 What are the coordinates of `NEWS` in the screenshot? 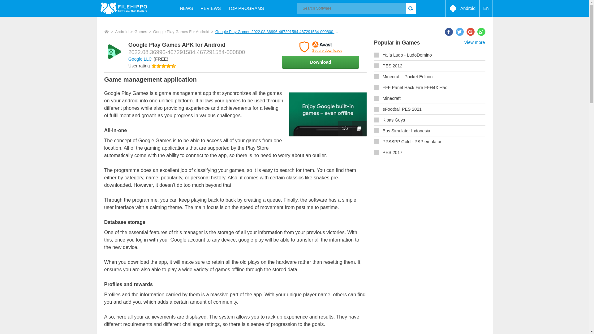 It's located at (186, 8).